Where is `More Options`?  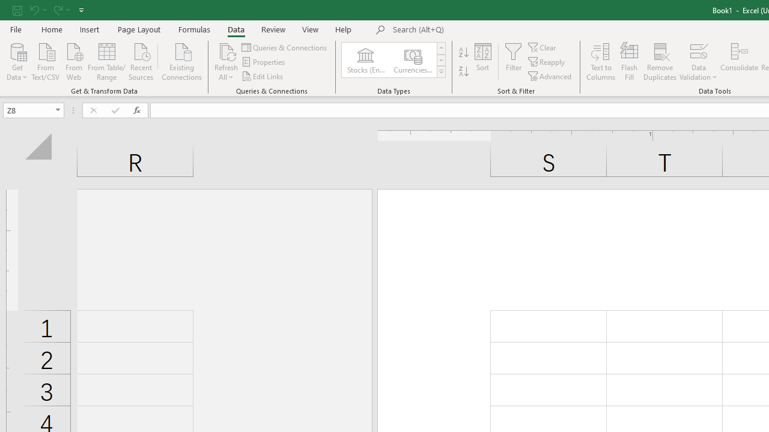 More Options is located at coordinates (698, 73).